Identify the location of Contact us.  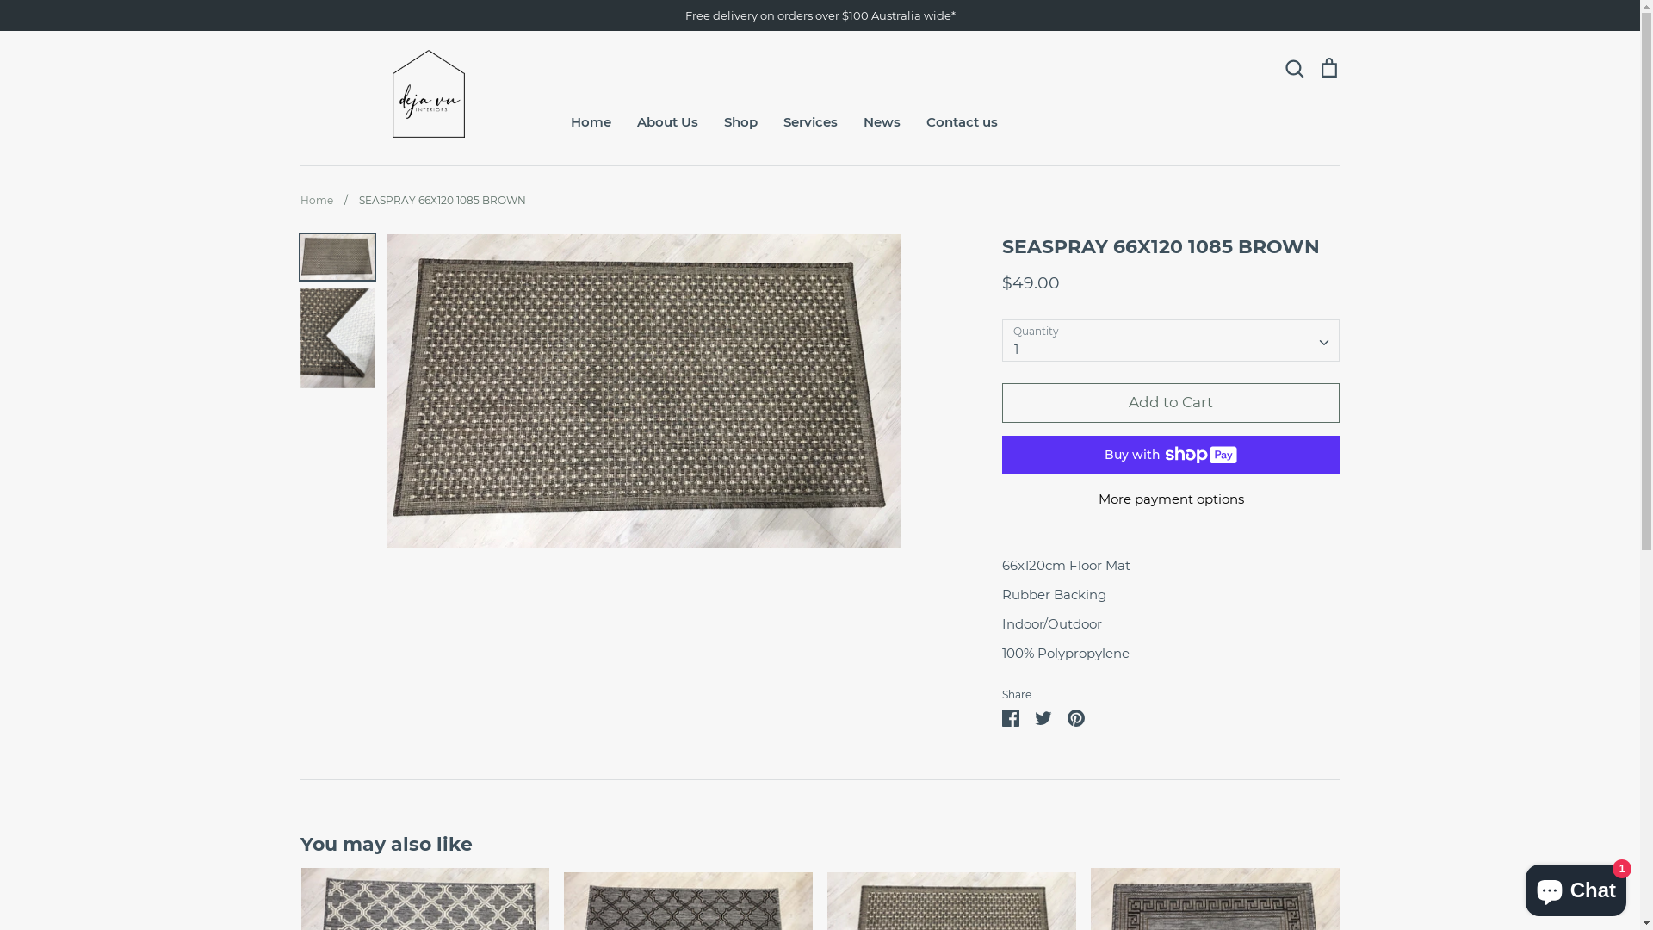
(963, 122).